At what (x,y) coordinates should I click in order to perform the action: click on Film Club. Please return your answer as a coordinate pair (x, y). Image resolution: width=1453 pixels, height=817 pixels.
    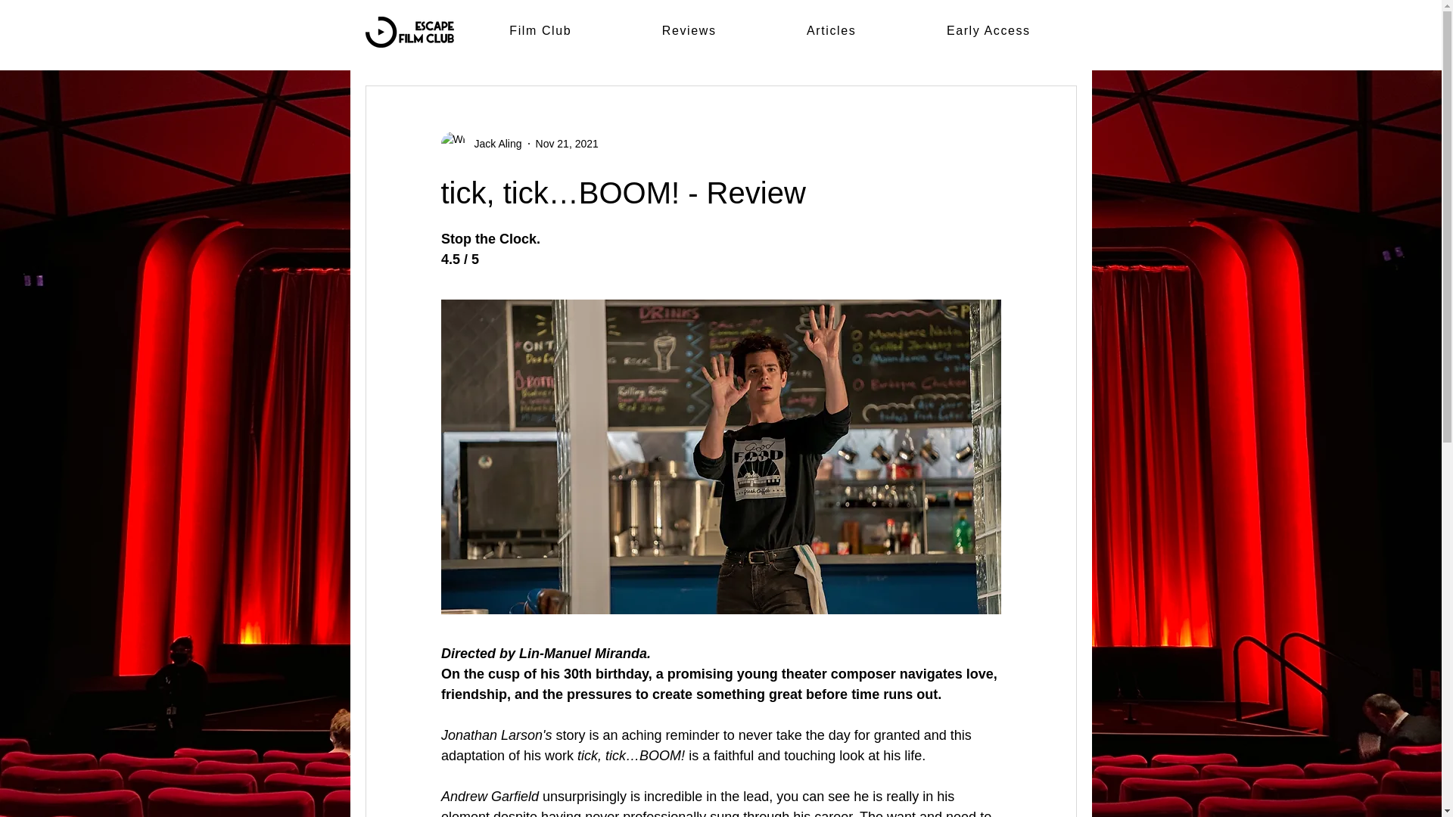
    Looking at the image, I should click on (540, 31).